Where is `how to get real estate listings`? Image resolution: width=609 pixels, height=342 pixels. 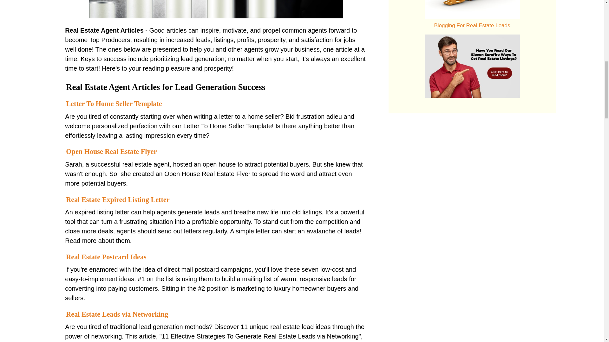
how to get real estate listings is located at coordinates (472, 66).